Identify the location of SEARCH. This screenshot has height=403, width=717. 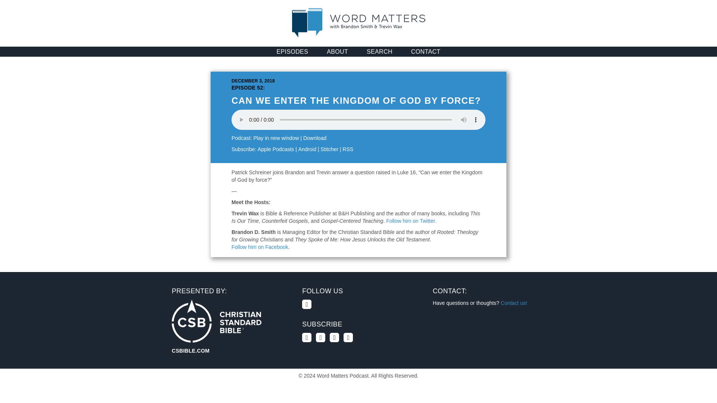
(379, 51).